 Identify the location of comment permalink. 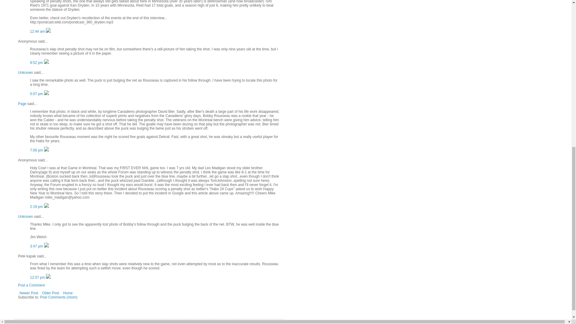
(37, 94).